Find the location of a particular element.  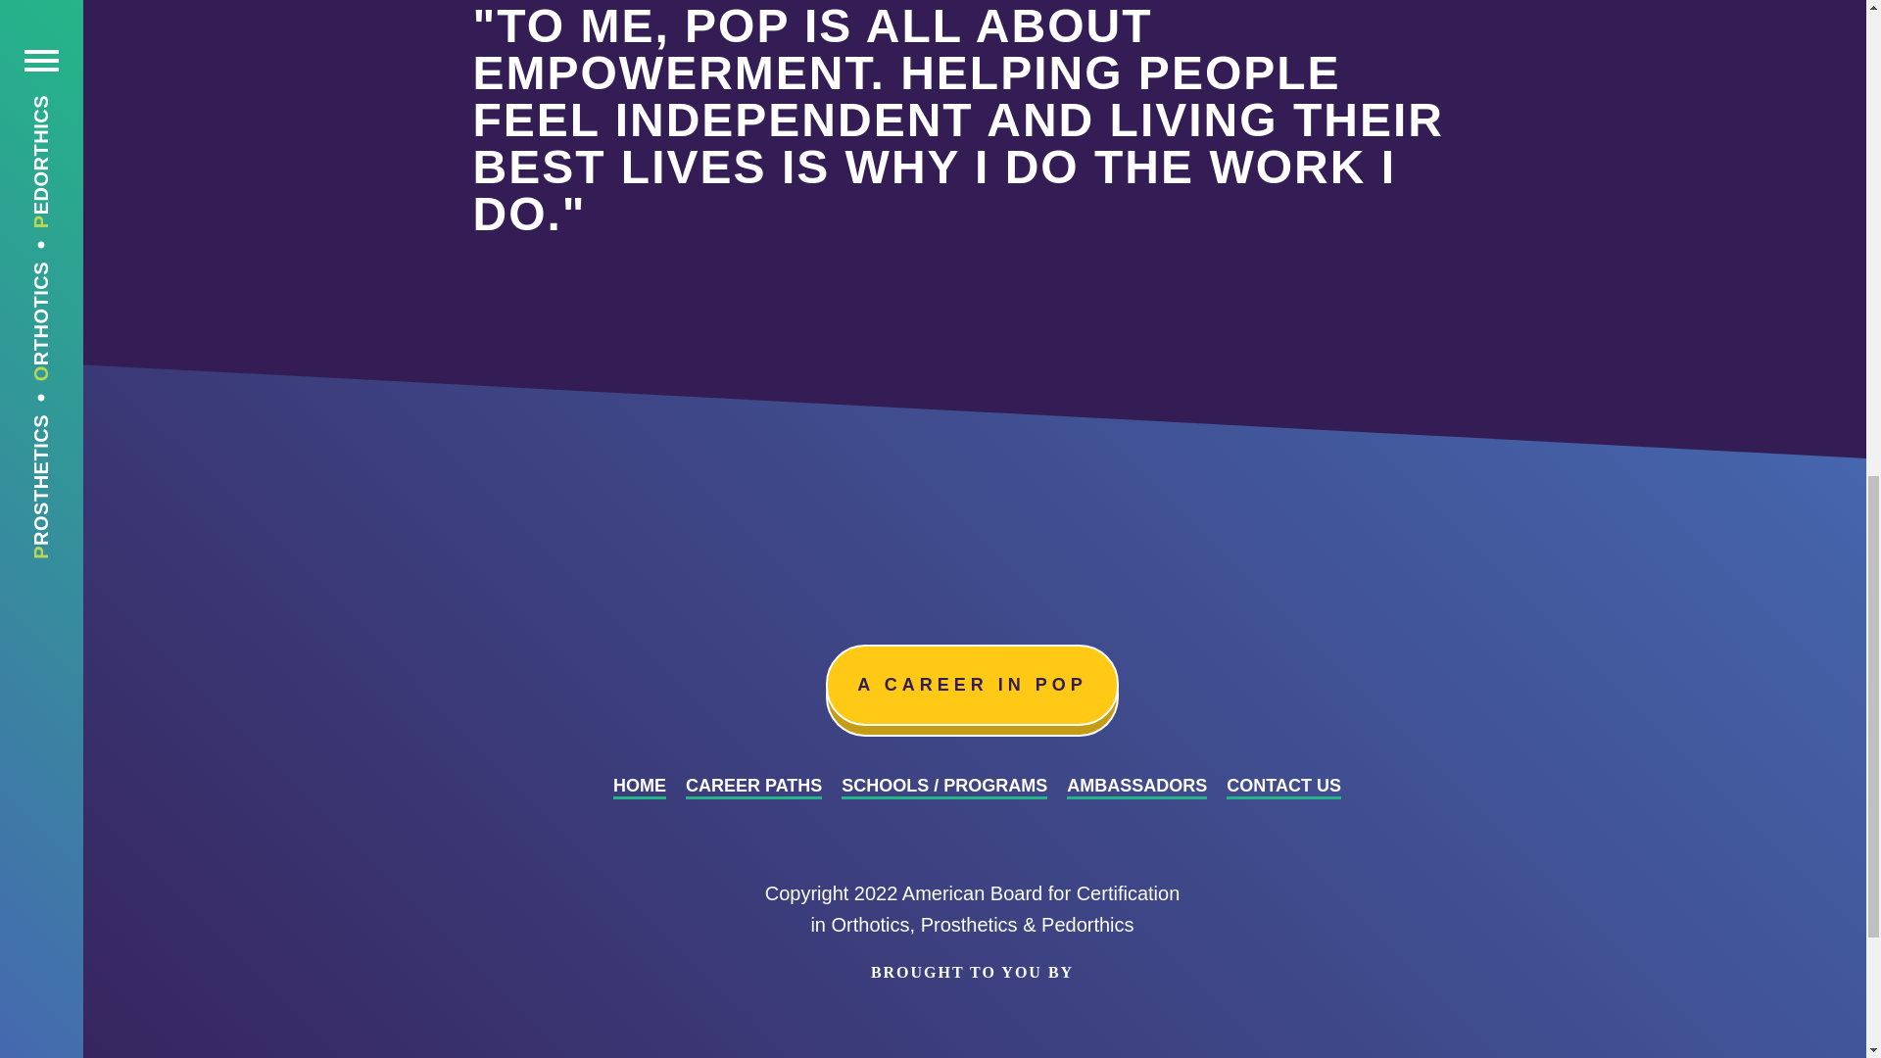

CONTACT US is located at coordinates (1283, 787).